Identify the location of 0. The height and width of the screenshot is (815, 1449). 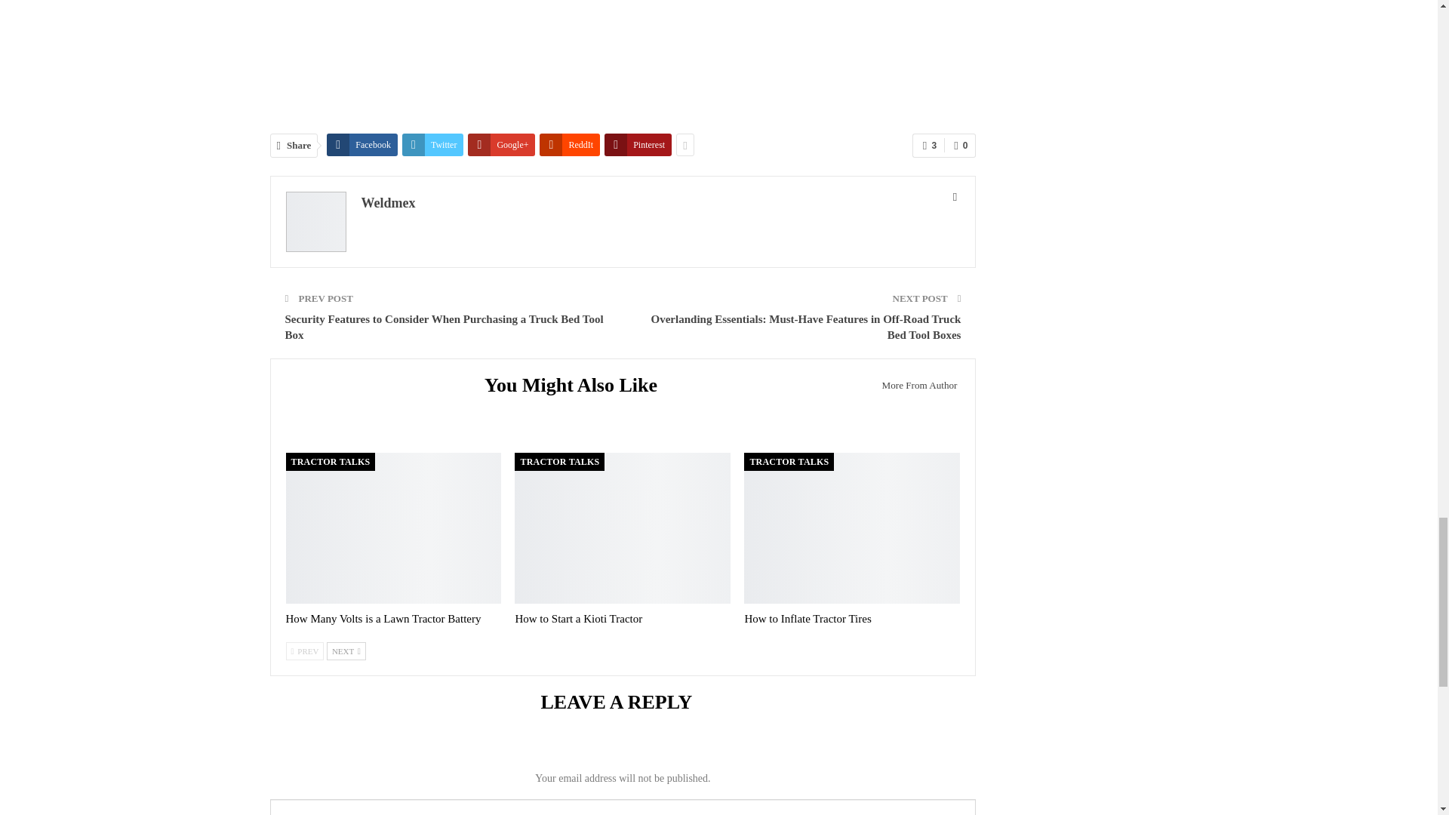
(960, 145).